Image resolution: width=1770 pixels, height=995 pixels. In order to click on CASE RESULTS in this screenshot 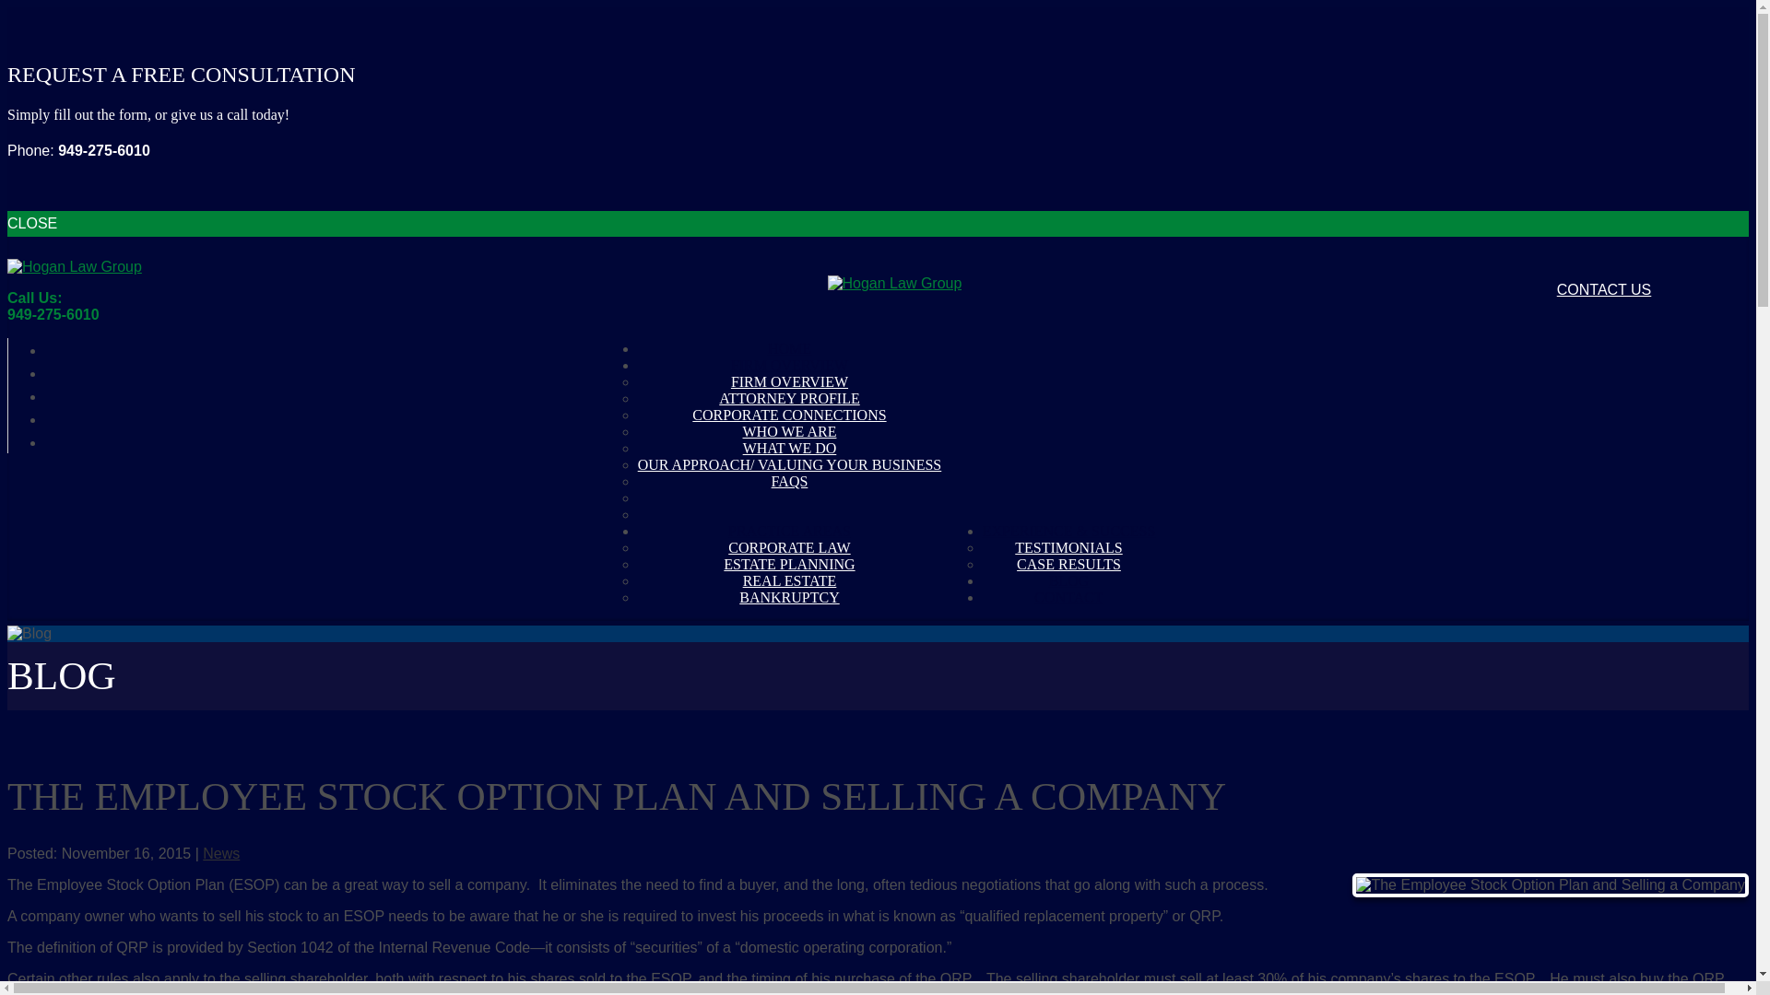, I will do `click(1068, 564)`.